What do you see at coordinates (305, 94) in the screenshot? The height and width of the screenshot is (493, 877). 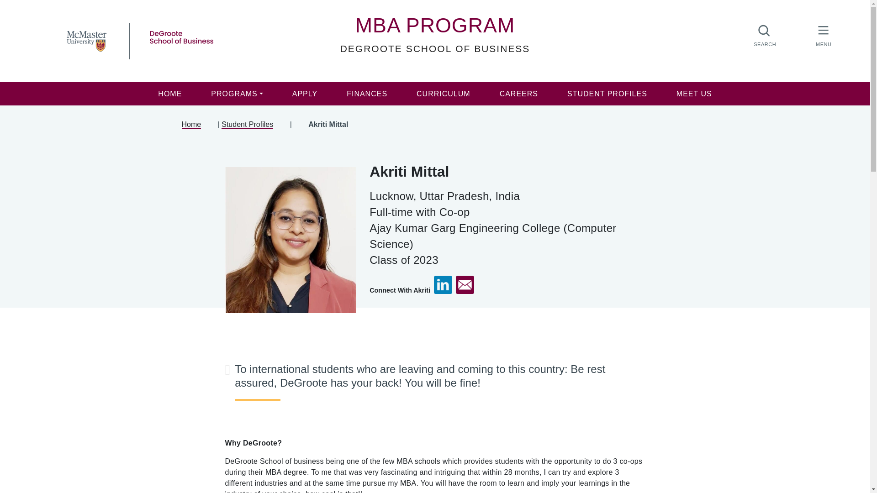 I see `APPLY` at bounding box center [305, 94].